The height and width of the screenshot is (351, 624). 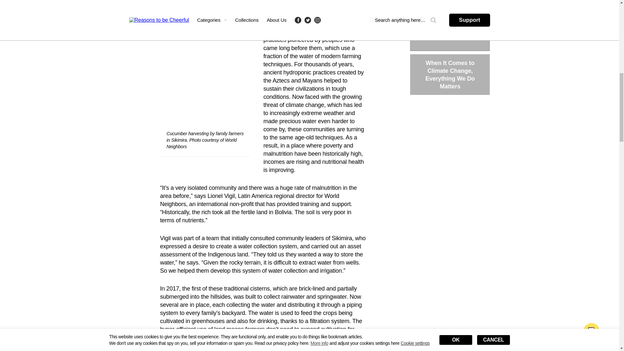 I want to click on The Maker Space Where Members Are More Than Their Pasts, so click(x=450, y=31).